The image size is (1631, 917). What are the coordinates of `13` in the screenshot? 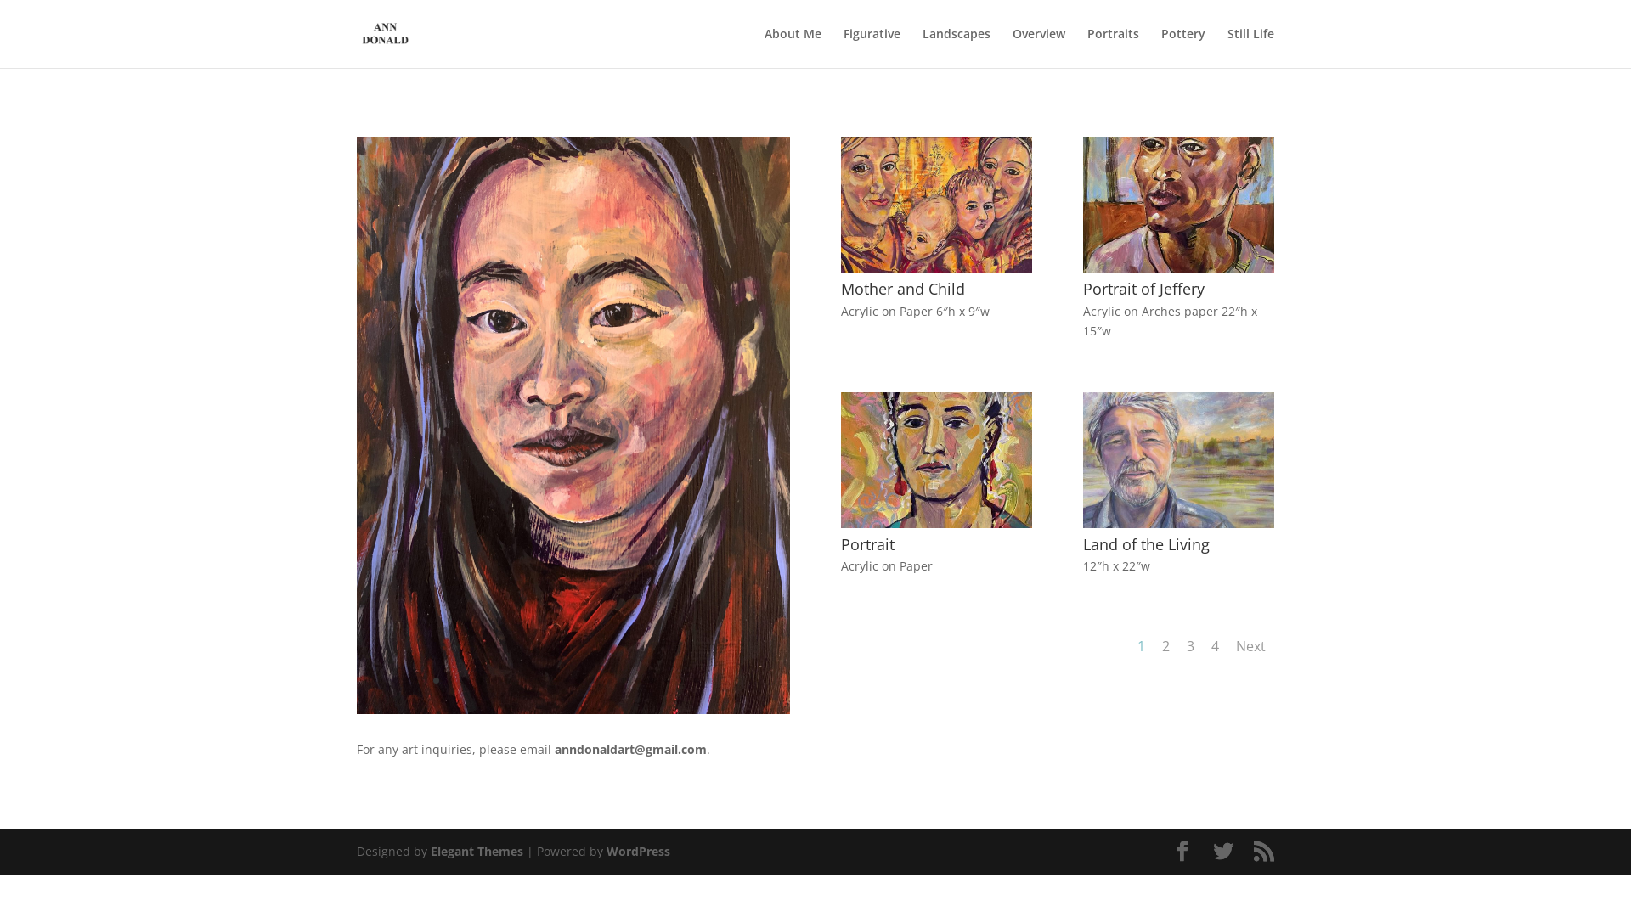 It's located at (610, 681).